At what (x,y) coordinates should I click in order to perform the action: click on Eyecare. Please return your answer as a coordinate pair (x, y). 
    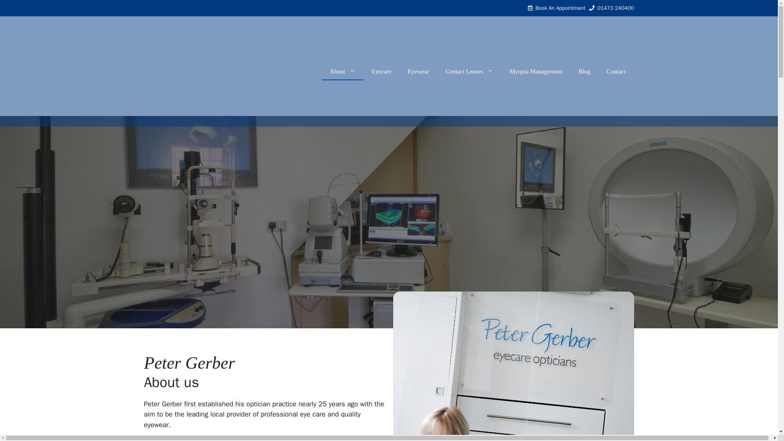
    Looking at the image, I should click on (381, 71).